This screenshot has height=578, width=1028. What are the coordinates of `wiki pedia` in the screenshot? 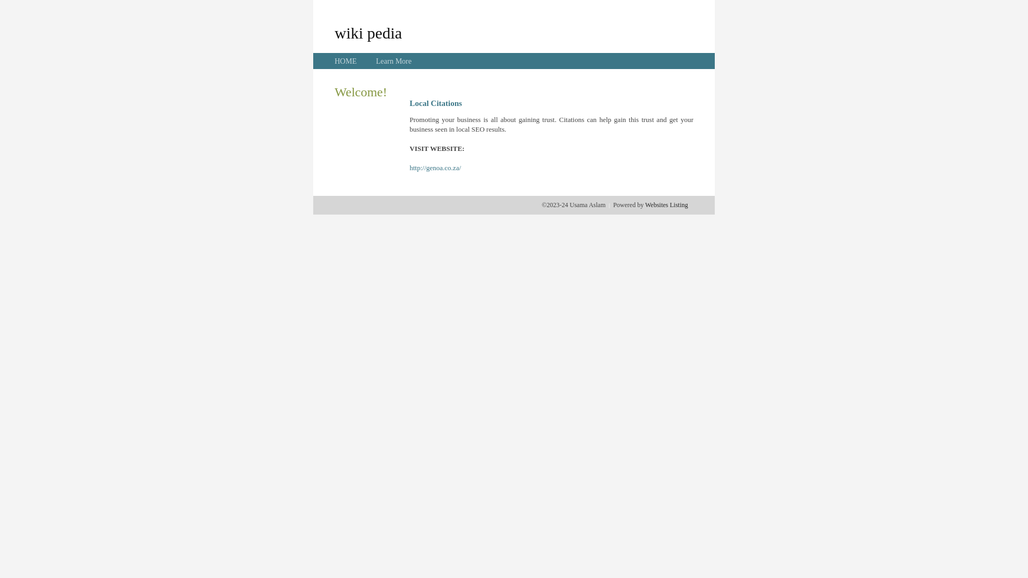 It's located at (368, 33).